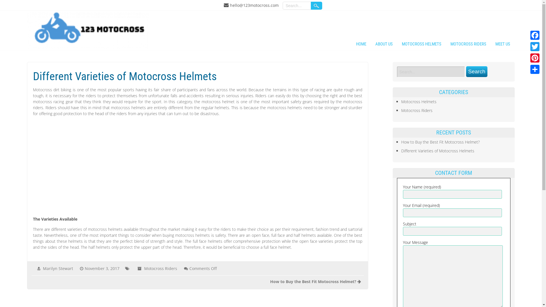 This screenshot has width=546, height=307. Describe the element at coordinates (419, 102) in the screenshot. I see `Motocross Helmets` at that location.